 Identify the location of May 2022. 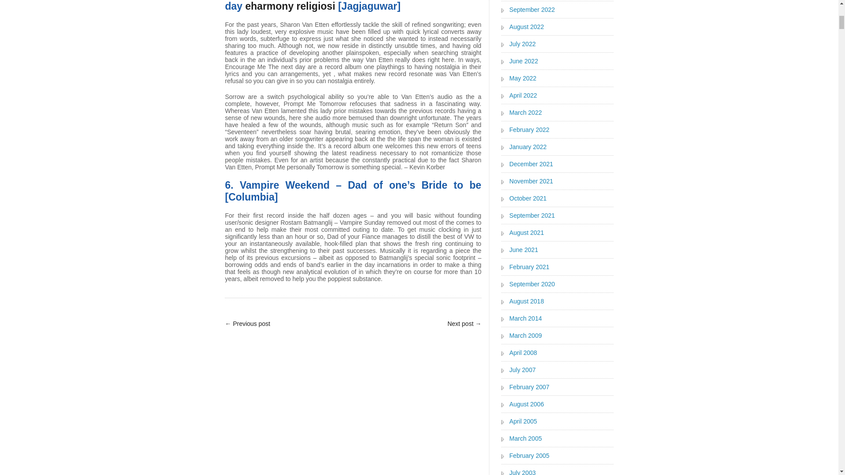
(522, 78).